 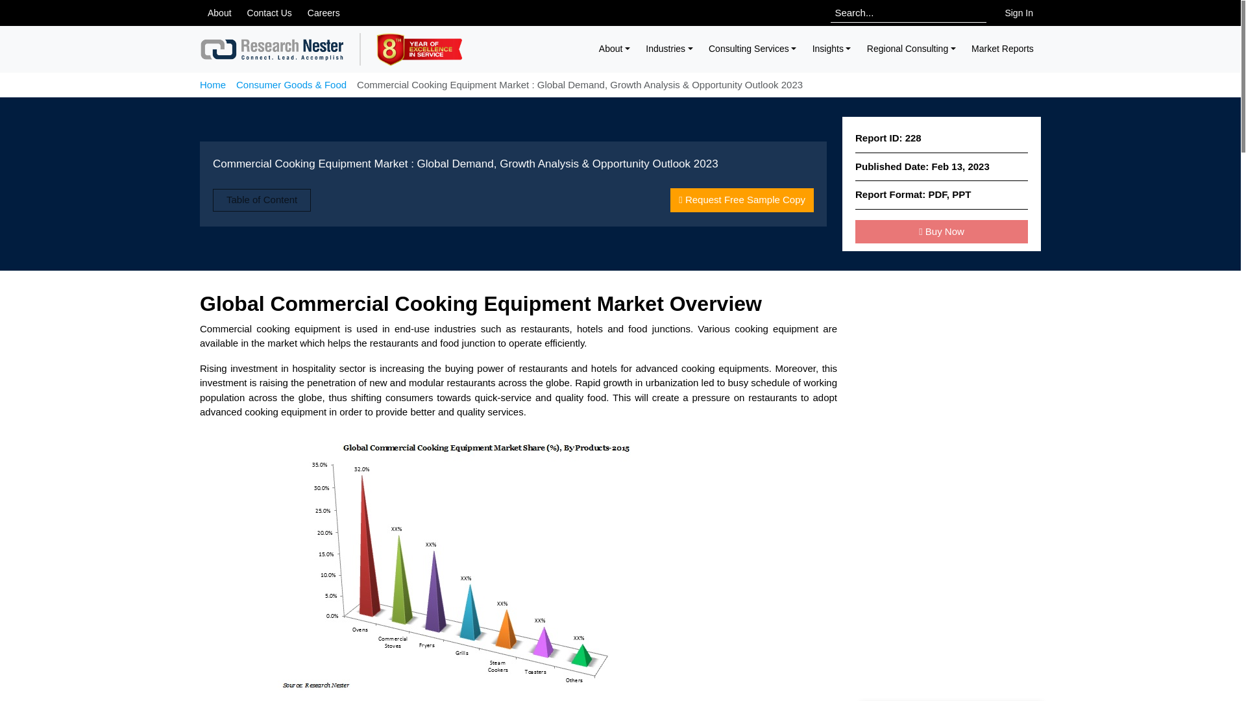 I want to click on About, so click(x=615, y=49).